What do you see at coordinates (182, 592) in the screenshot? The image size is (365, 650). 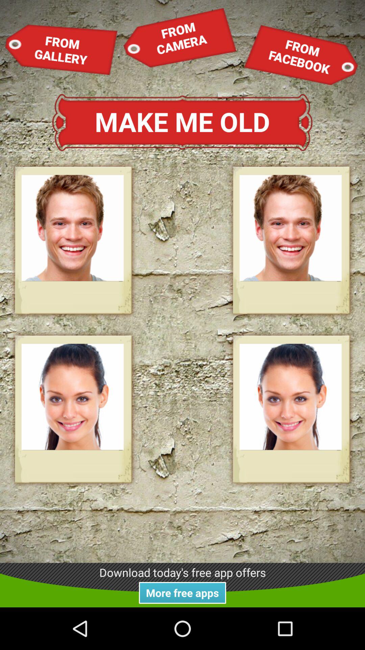 I see `open the item below the download today s item` at bounding box center [182, 592].